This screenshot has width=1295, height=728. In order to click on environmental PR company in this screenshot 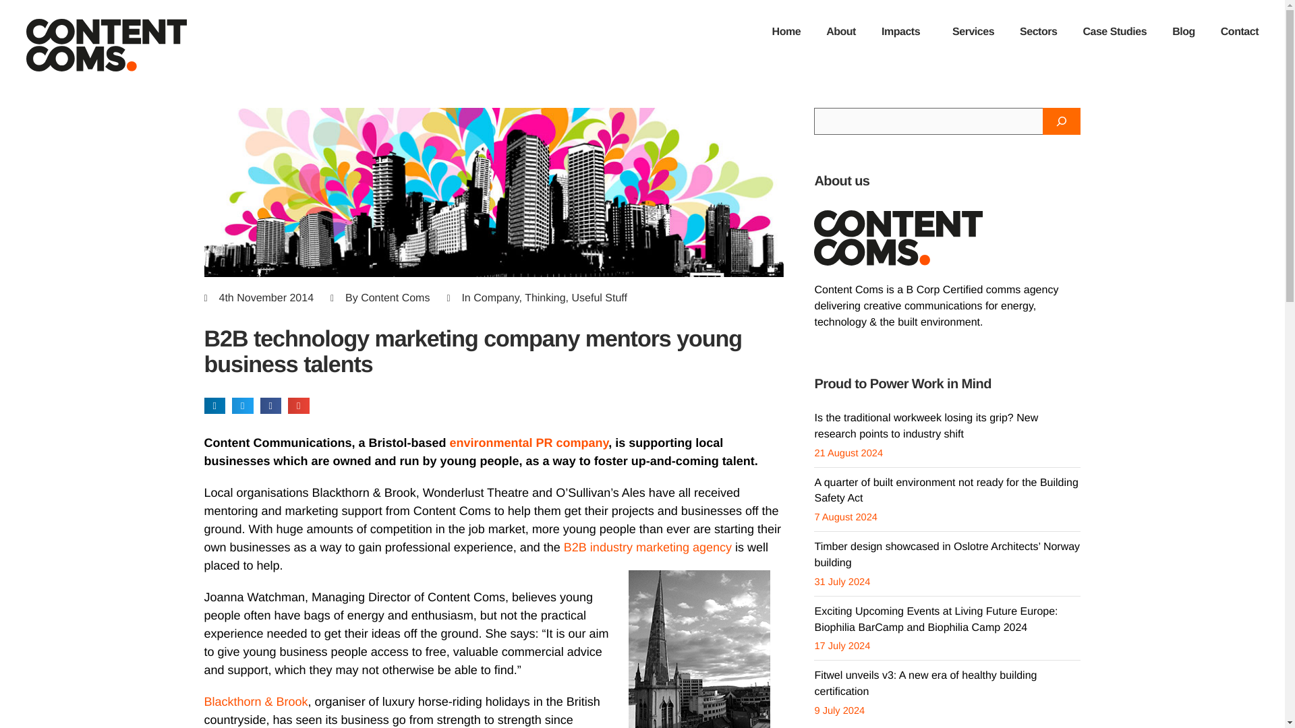, I will do `click(529, 442)`.